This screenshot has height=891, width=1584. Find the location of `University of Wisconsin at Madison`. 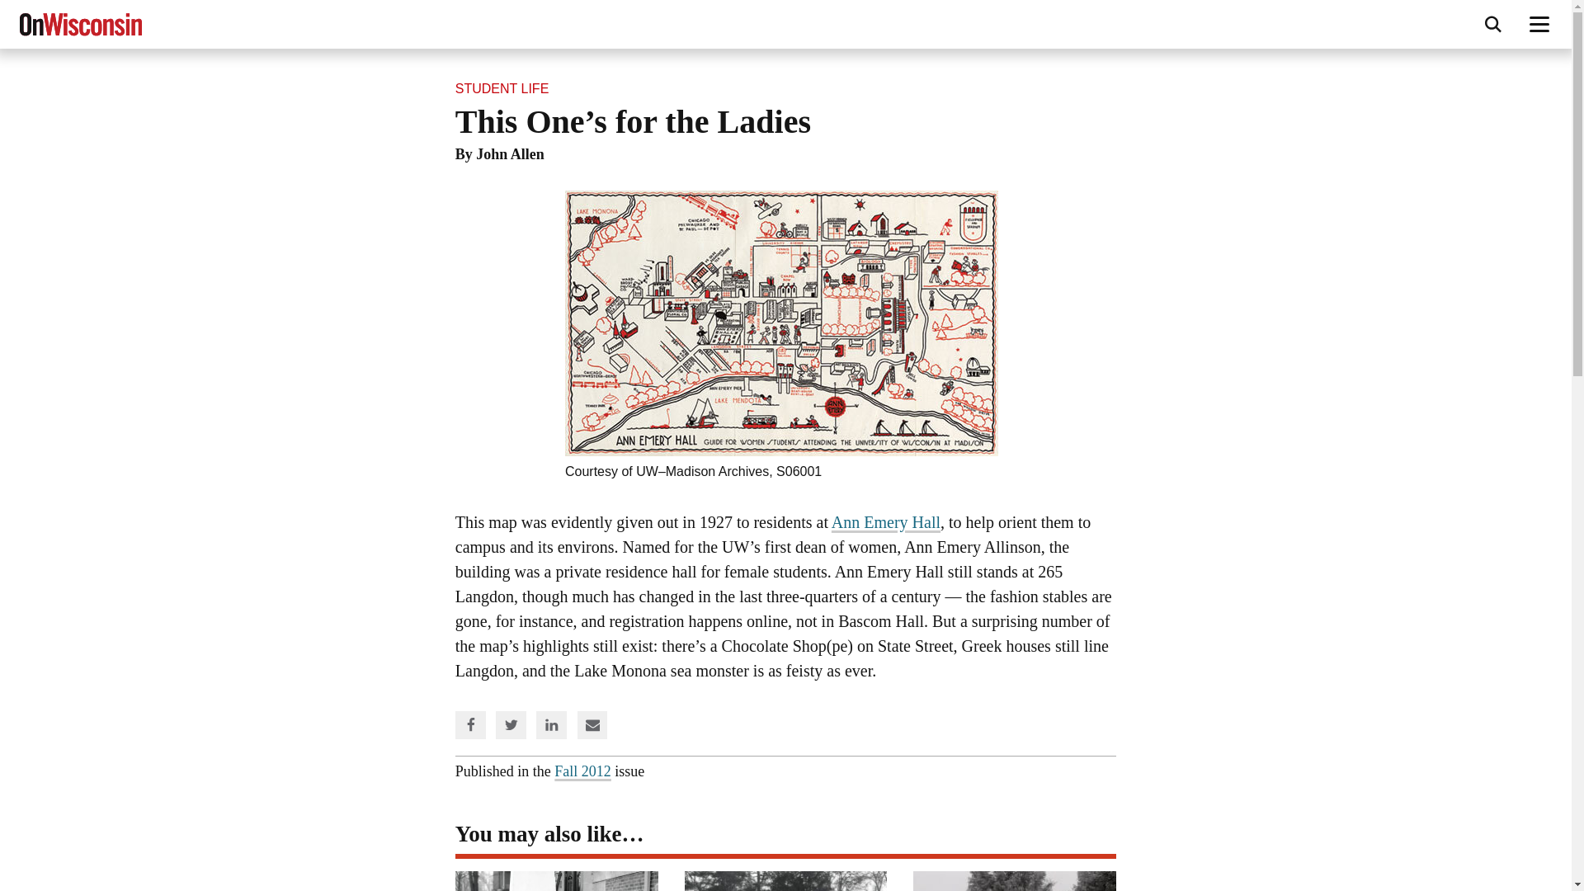

University of Wisconsin at Madison is located at coordinates (676, 470).